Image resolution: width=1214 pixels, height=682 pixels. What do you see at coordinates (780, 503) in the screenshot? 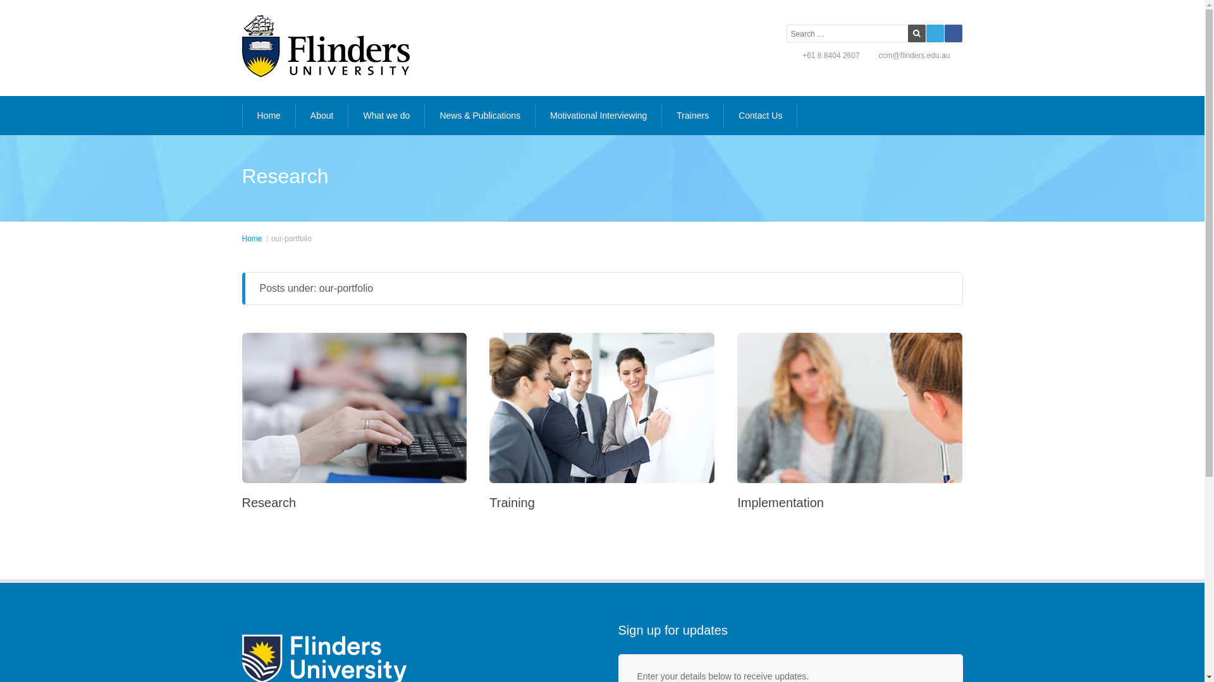
I see `Implementation` at bounding box center [780, 503].